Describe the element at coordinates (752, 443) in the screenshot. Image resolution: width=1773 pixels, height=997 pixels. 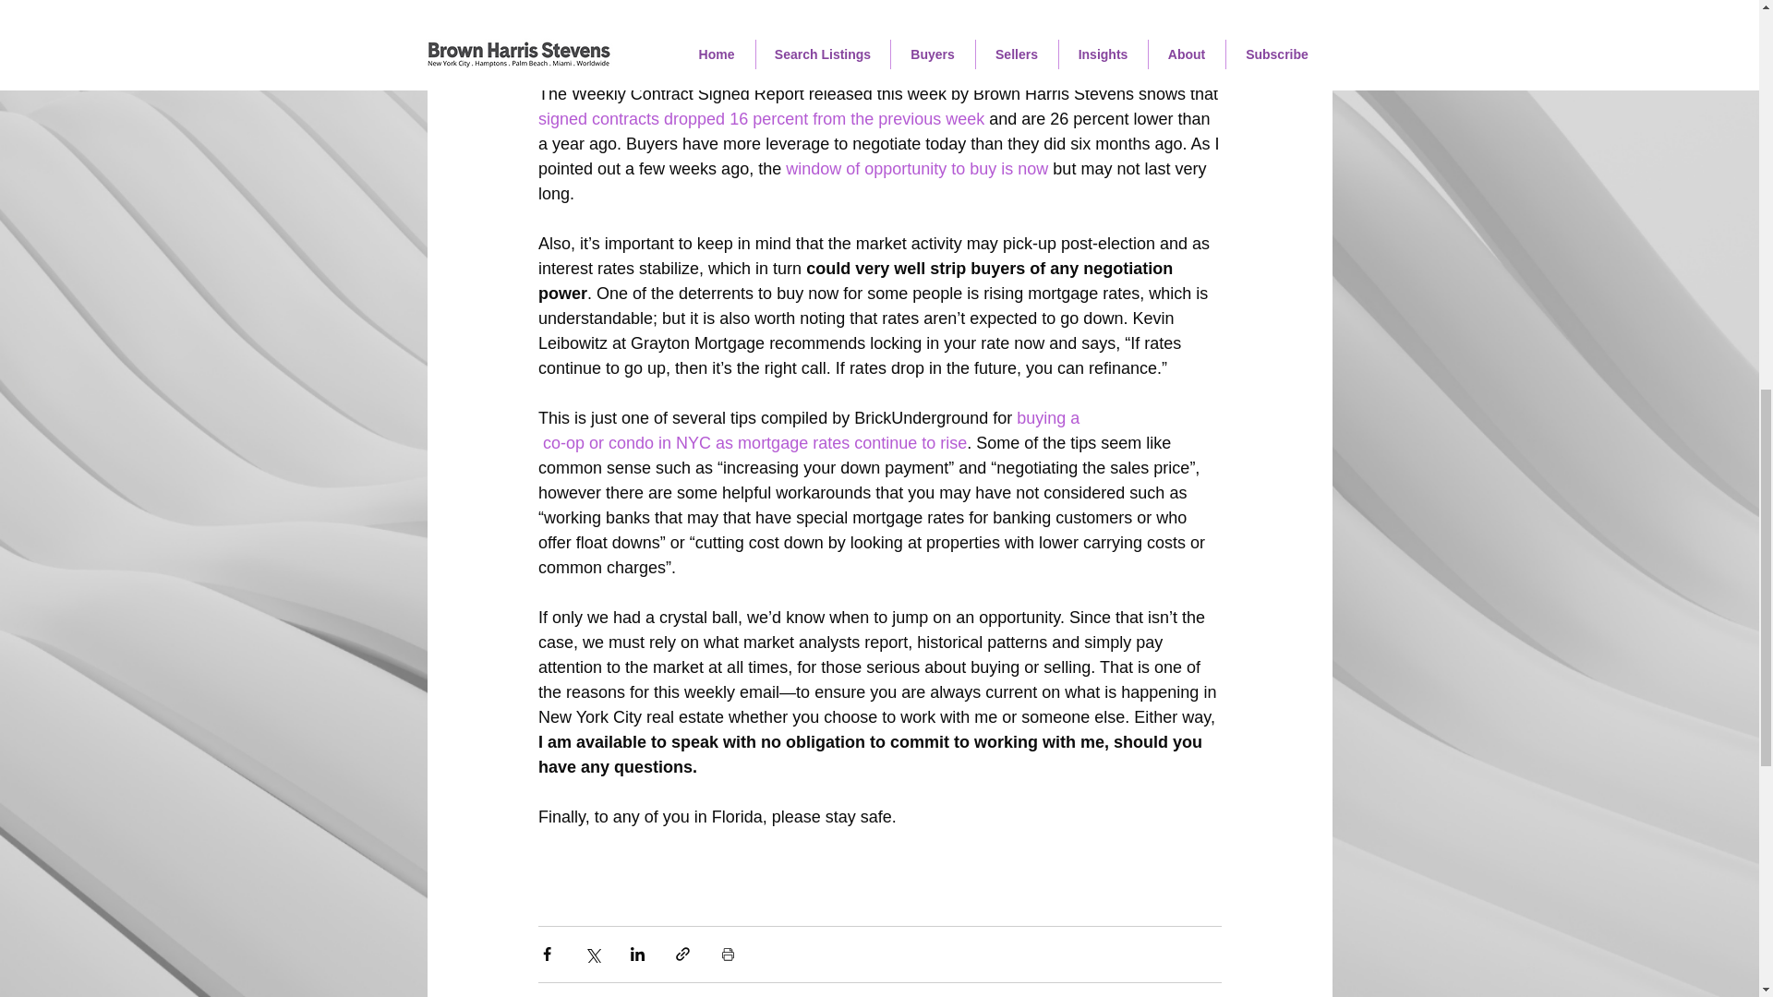
I see ` co-op or condo in NYC as mortgage rates continue to rise` at that location.